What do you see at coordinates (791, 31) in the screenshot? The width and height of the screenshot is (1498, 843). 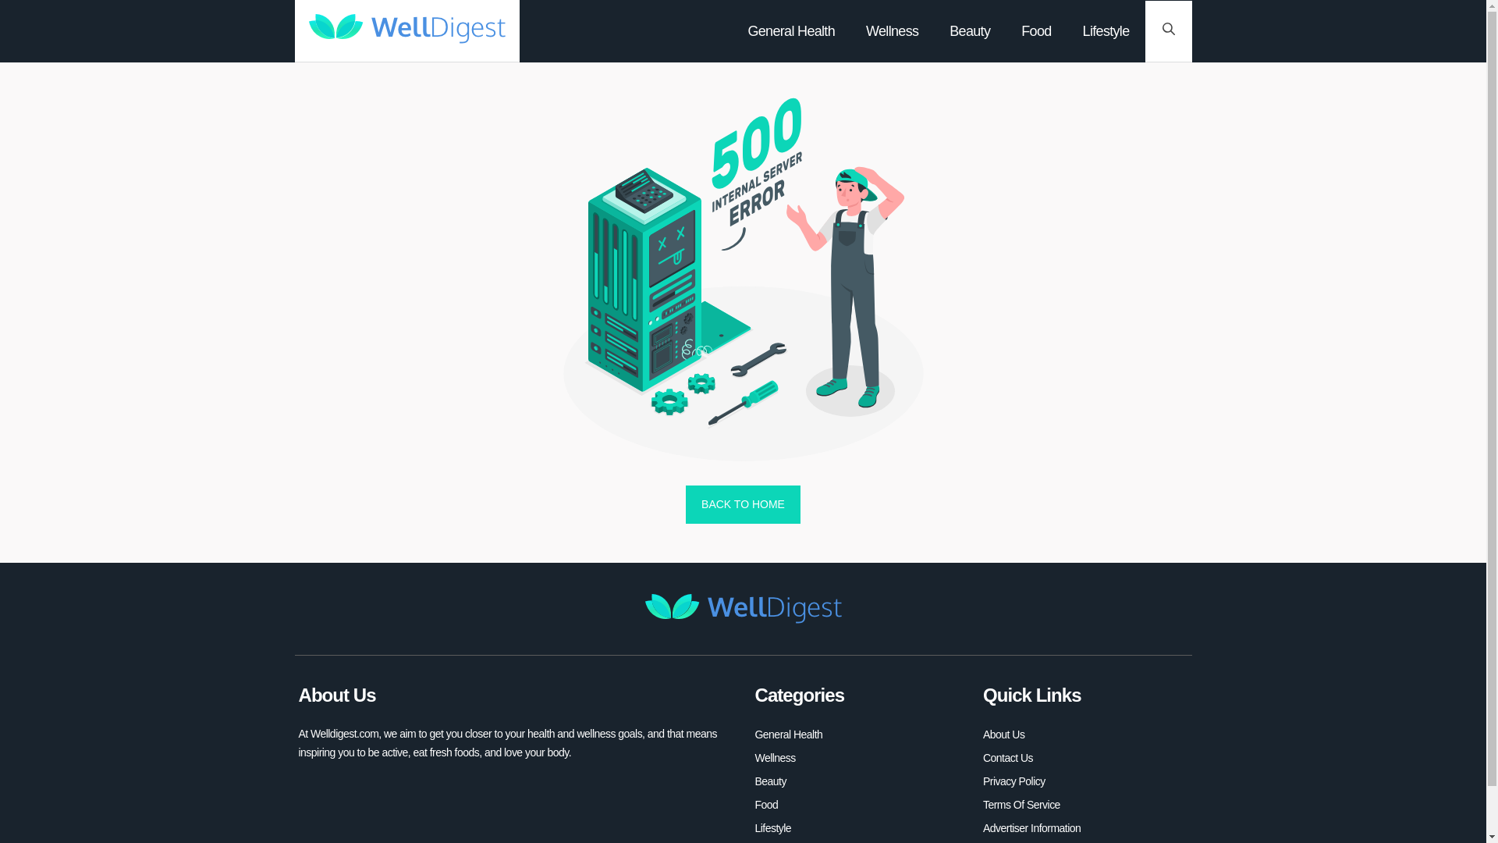 I see `General Health` at bounding box center [791, 31].